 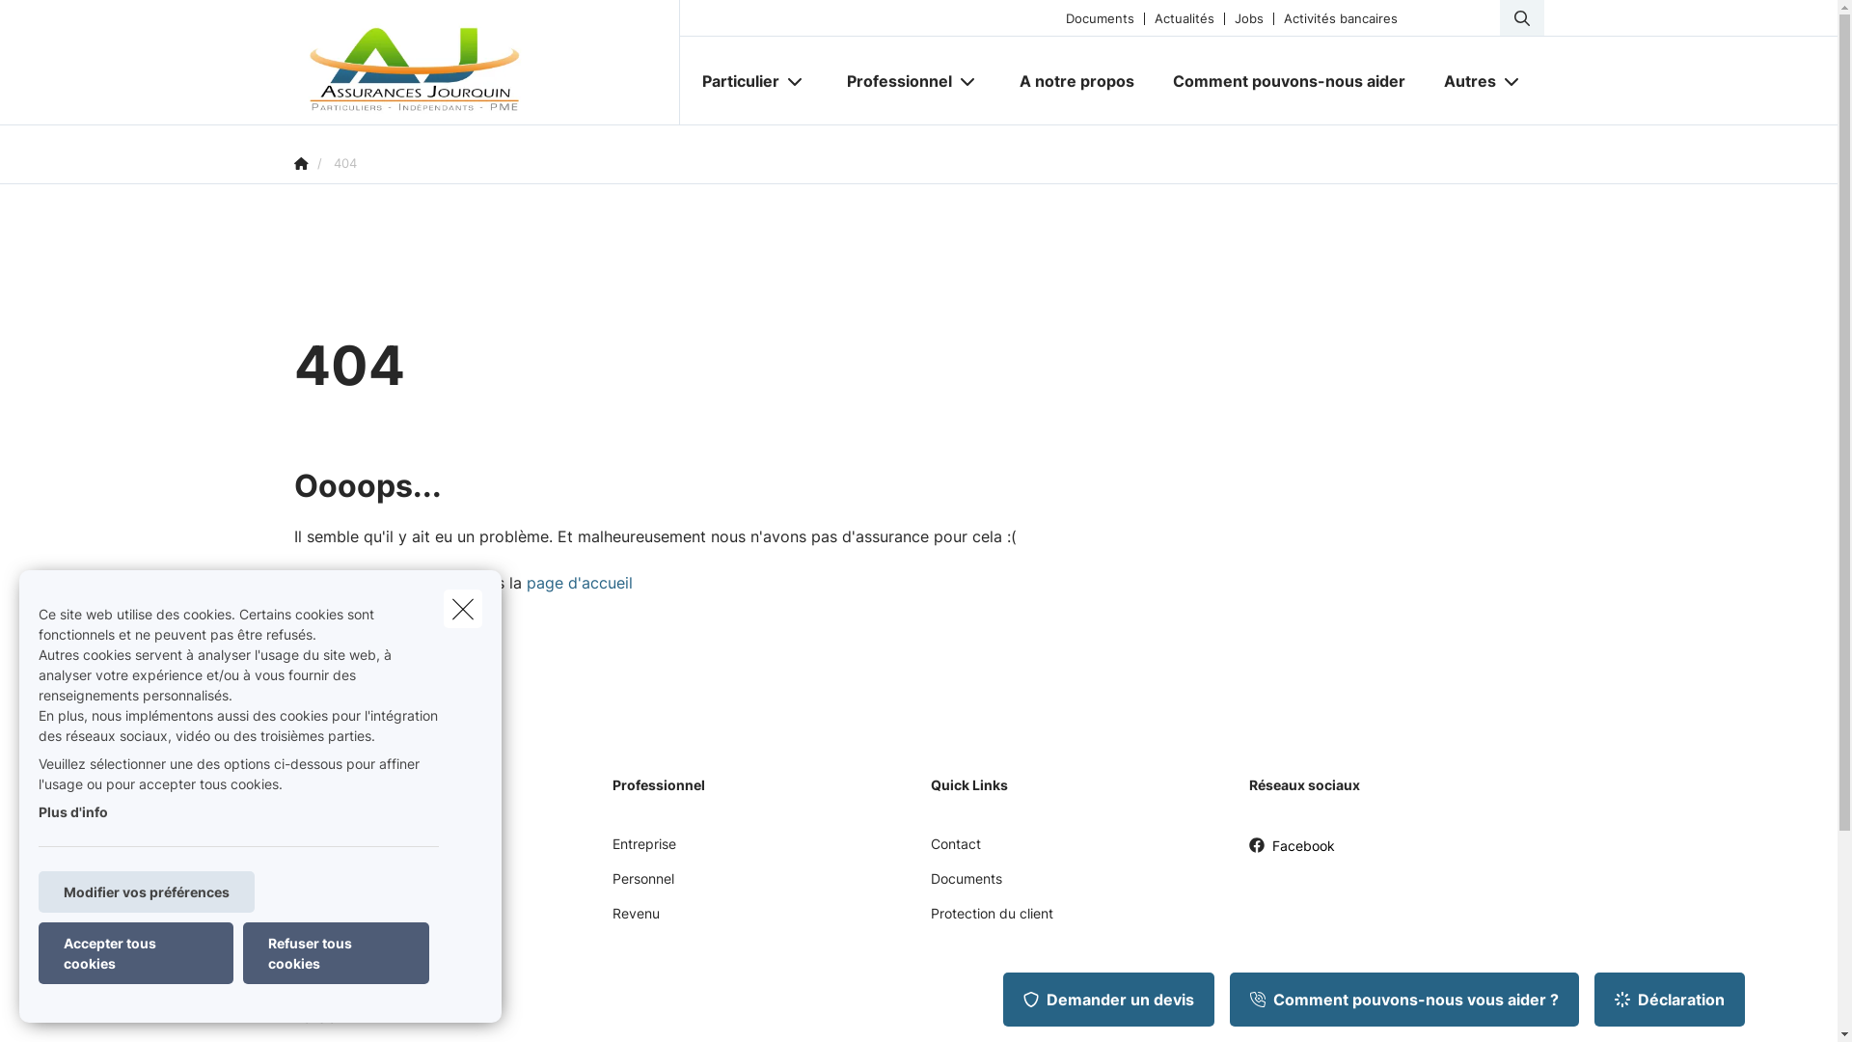 I want to click on Comment pouvons-nous vous aider ?, so click(x=1404, y=1000).